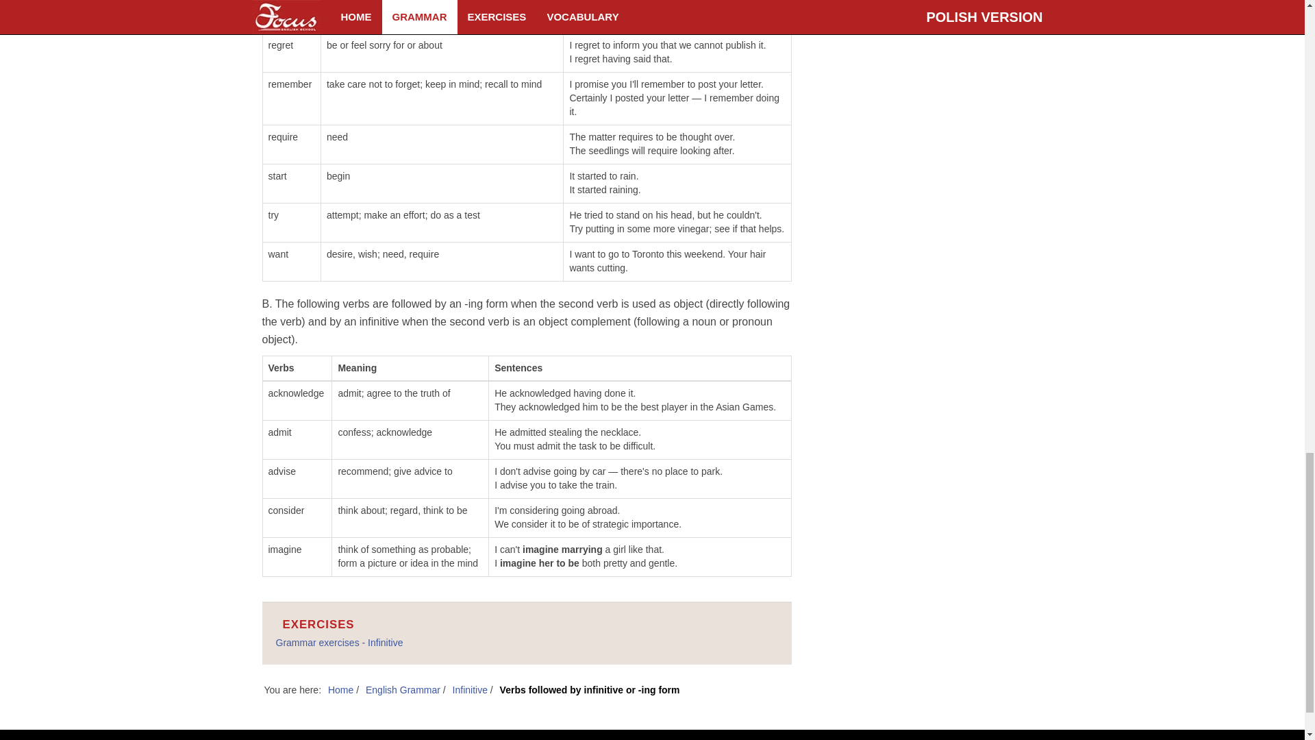 The image size is (1315, 740). I want to click on English Grammar, so click(404, 690).